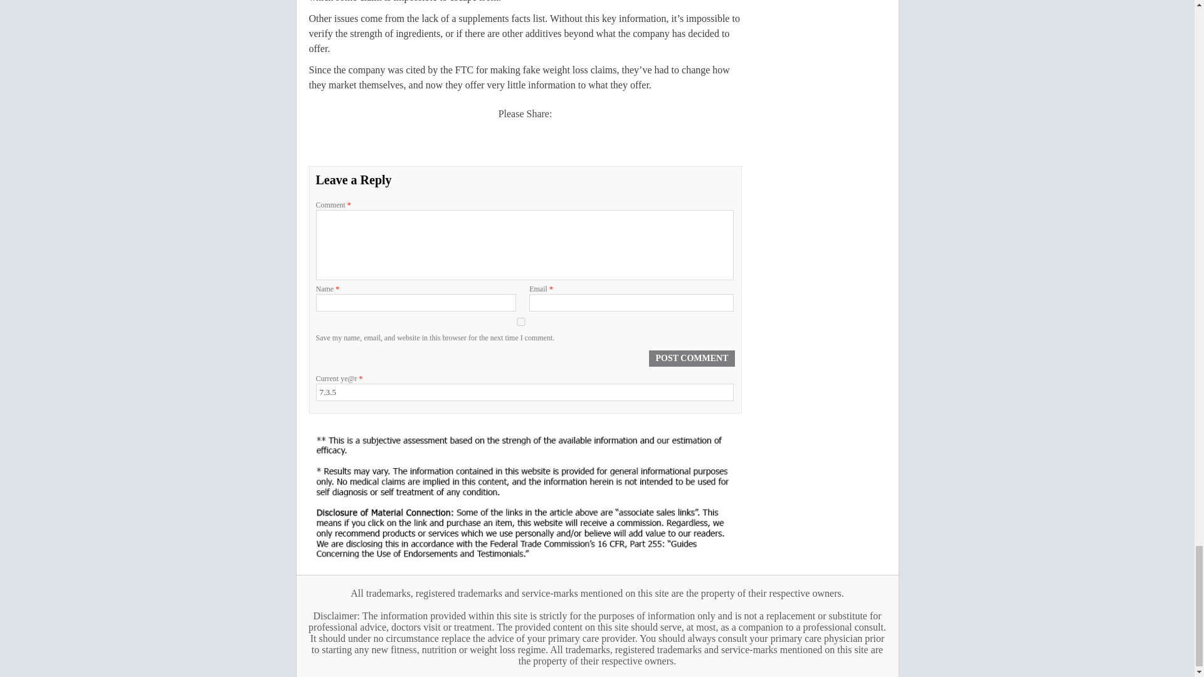 This screenshot has height=677, width=1204. What do you see at coordinates (691, 359) in the screenshot?
I see `Post Comment` at bounding box center [691, 359].